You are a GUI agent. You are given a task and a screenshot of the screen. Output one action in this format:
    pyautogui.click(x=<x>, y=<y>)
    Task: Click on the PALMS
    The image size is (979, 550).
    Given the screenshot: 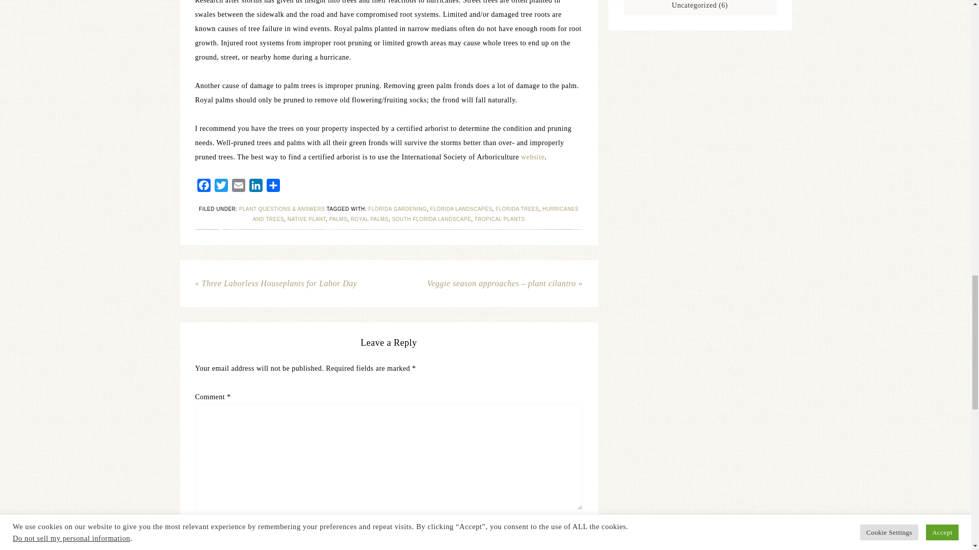 What is the action you would take?
    pyautogui.click(x=338, y=219)
    